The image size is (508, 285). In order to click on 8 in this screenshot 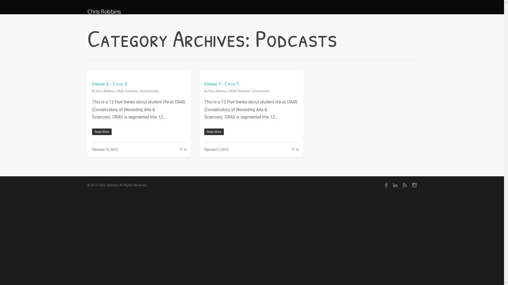, I will do `click(294, 149)`.